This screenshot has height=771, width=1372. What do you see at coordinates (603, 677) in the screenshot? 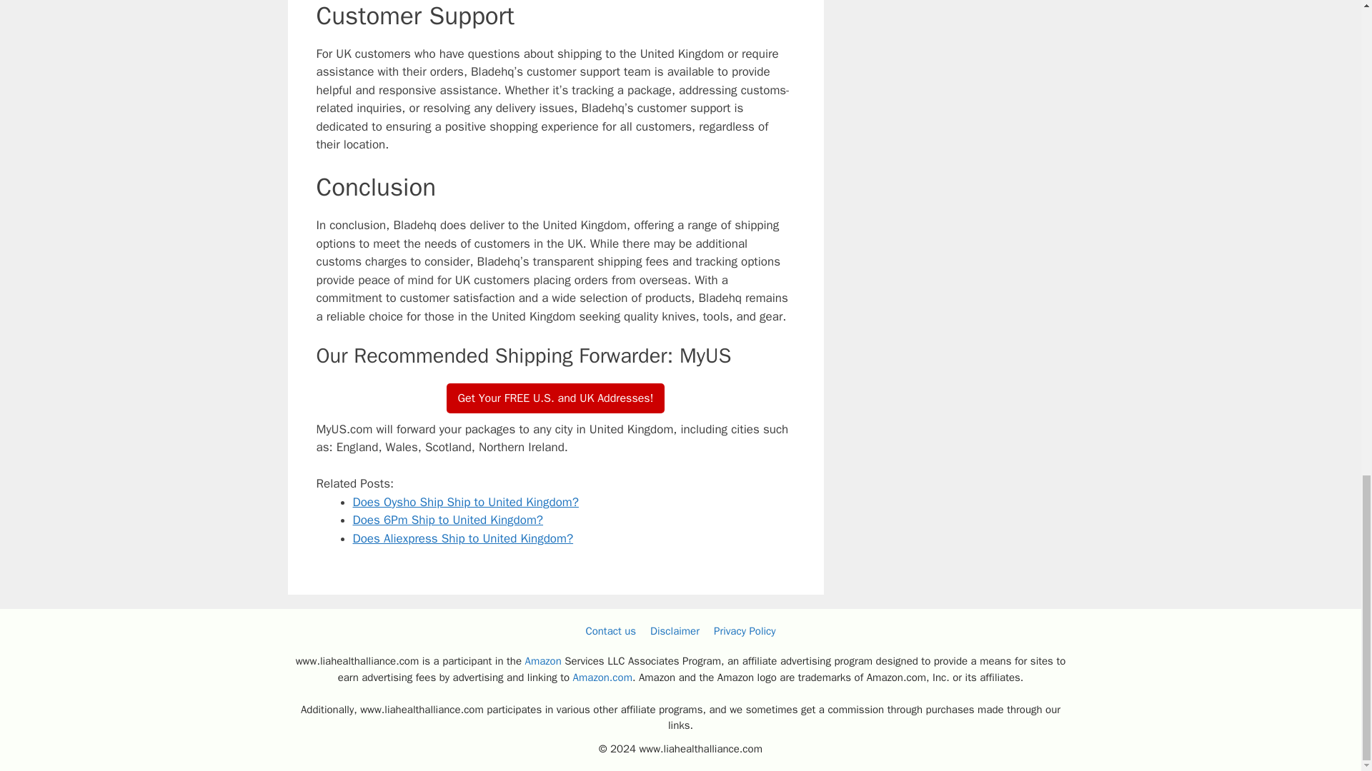
I see `Amazon.com` at bounding box center [603, 677].